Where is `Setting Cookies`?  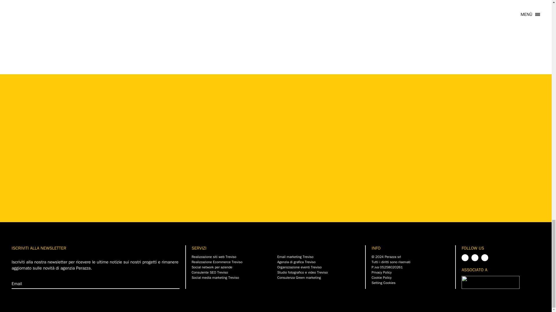
Setting Cookies is located at coordinates (383, 283).